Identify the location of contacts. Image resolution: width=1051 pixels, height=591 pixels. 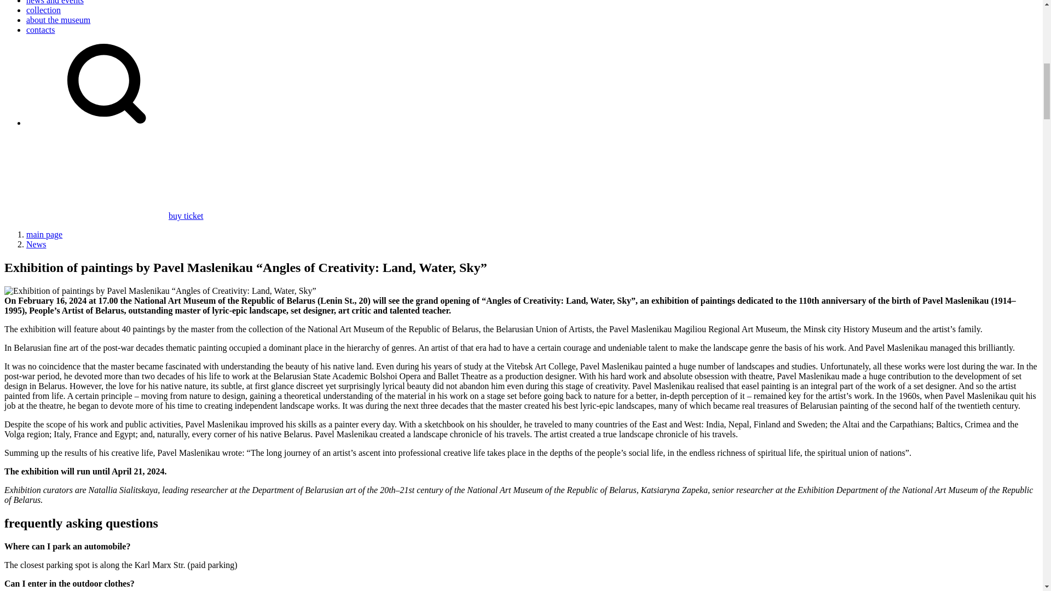
(41, 30).